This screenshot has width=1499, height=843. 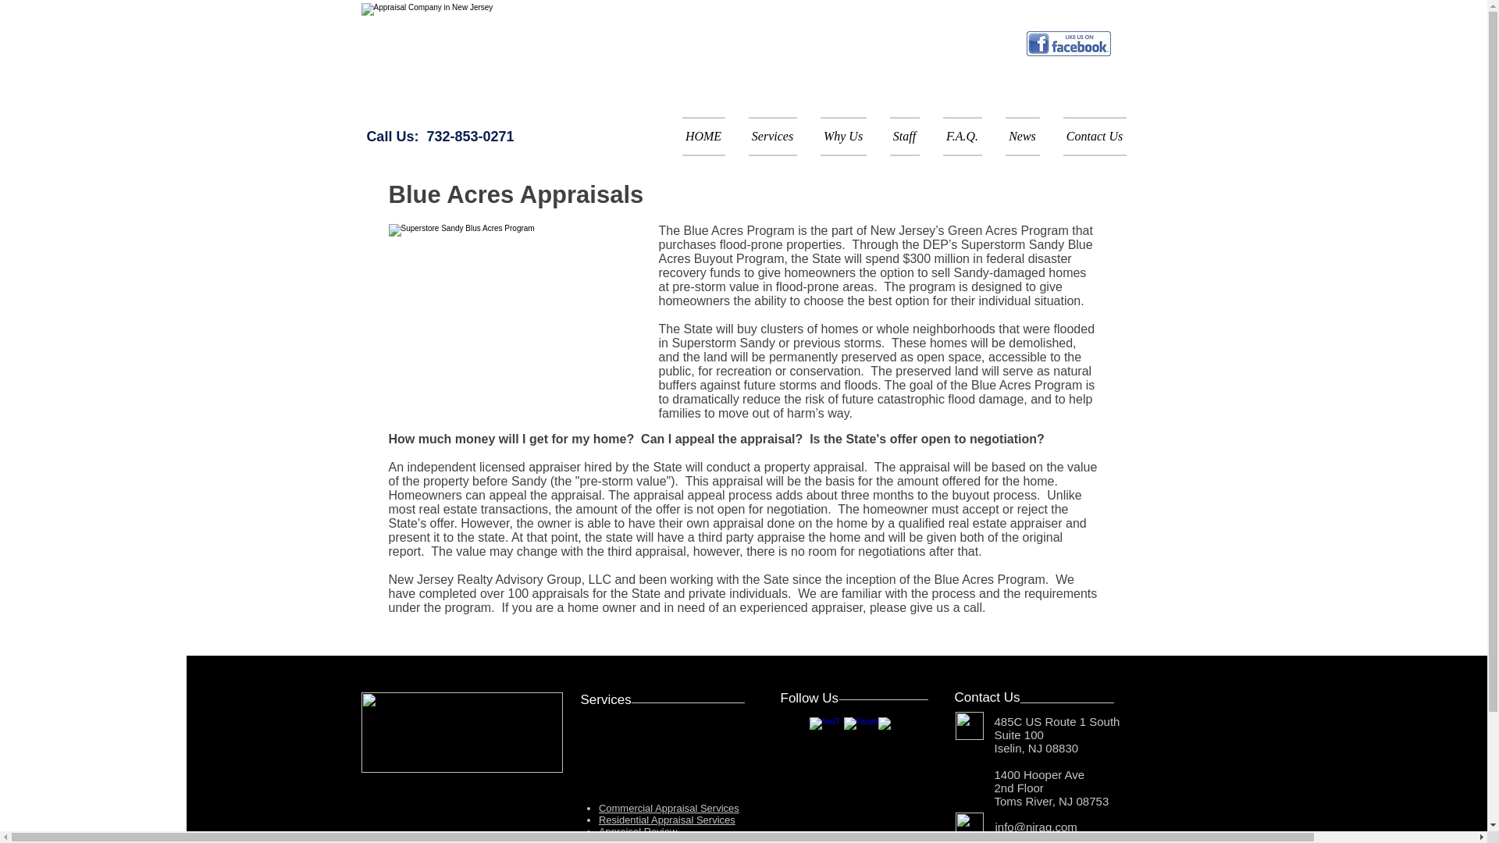 What do you see at coordinates (668, 809) in the screenshot?
I see `Commercial Appraisal Services` at bounding box center [668, 809].